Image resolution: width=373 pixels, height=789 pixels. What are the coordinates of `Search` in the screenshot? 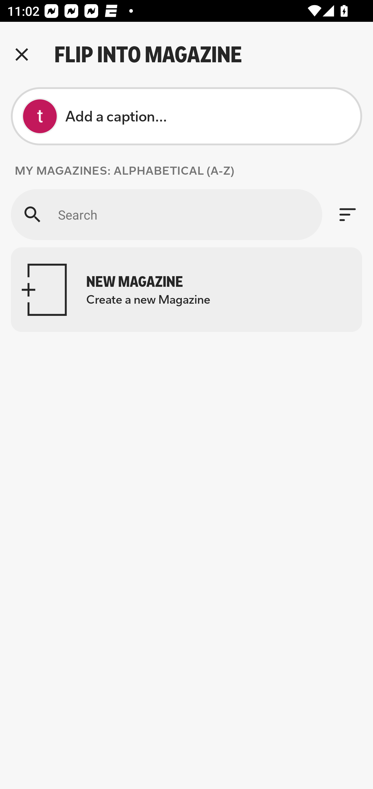 It's located at (166, 214).